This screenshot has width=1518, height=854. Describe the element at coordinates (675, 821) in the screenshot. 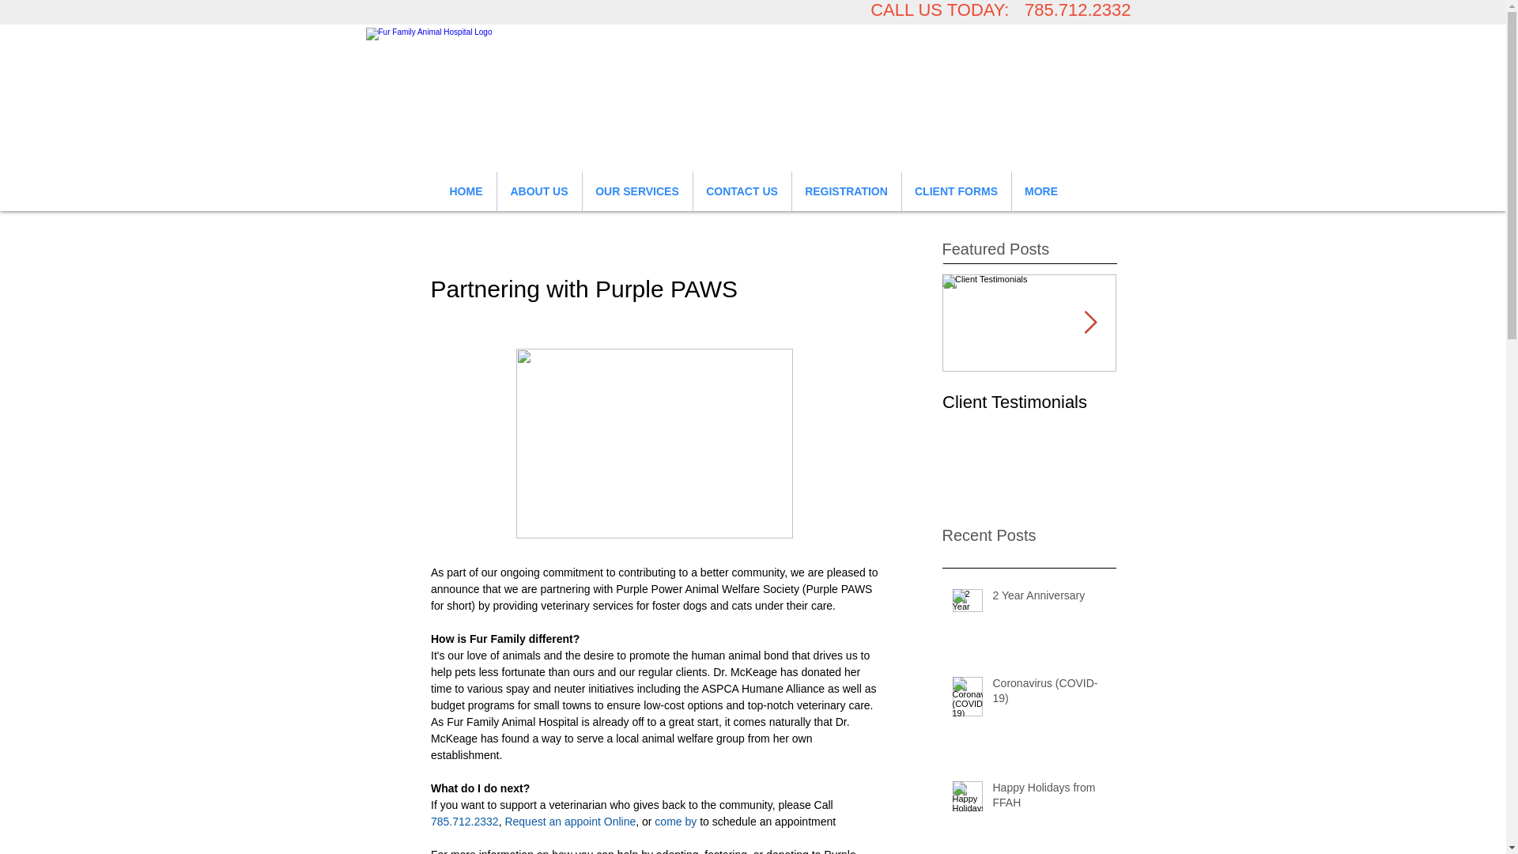

I see `come by` at that location.